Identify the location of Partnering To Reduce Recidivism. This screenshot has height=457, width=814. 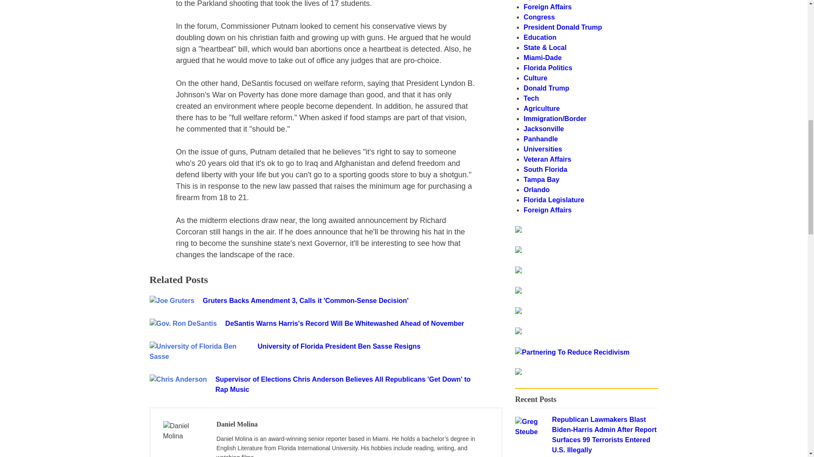
(518, 372).